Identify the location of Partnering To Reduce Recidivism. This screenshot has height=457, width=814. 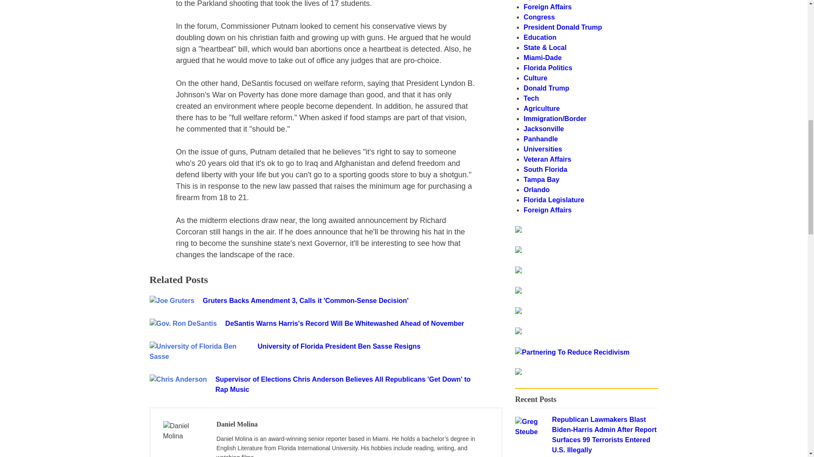
(518, 372).